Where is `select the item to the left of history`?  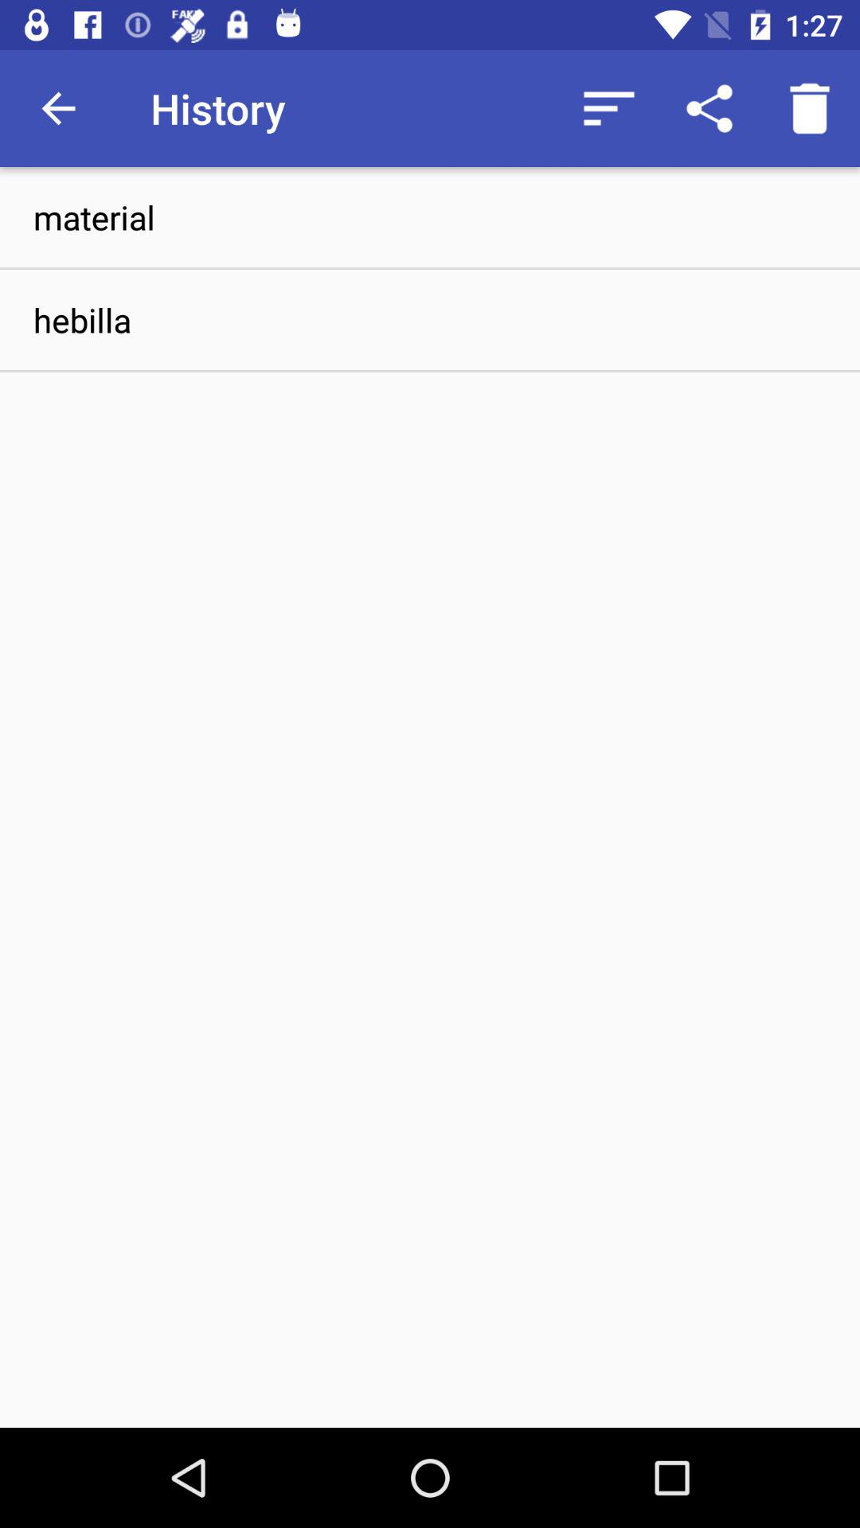 select the item to the left of history is located at coordinates (58, 108).